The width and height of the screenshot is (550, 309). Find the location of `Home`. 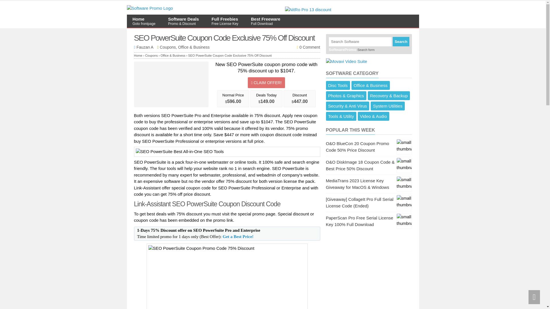

Home is located at coordinates (388, 106).